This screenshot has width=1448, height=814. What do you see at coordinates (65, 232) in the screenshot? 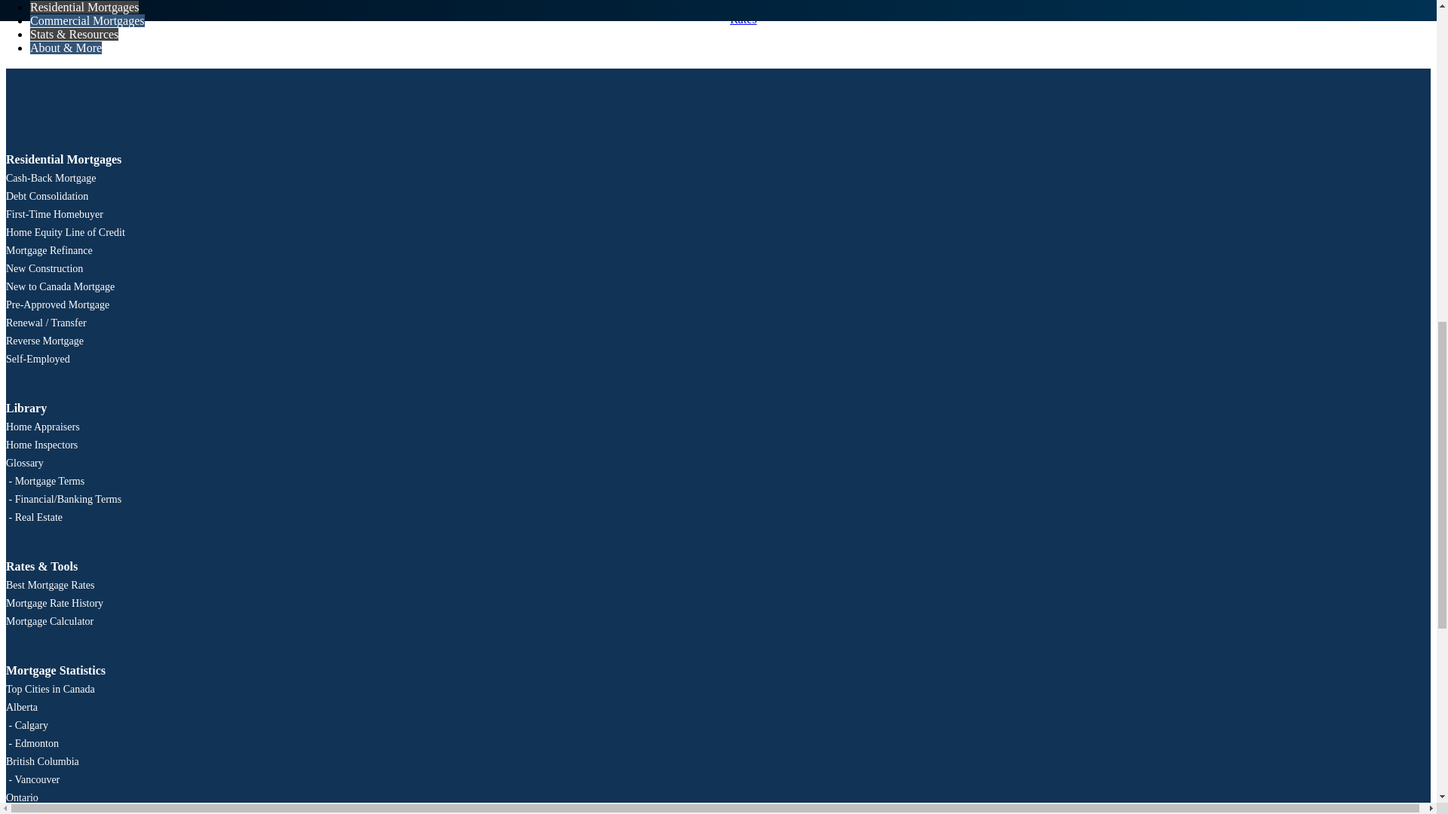
I see `Home Equity Line of Credit` at bounding box center [65, 232].